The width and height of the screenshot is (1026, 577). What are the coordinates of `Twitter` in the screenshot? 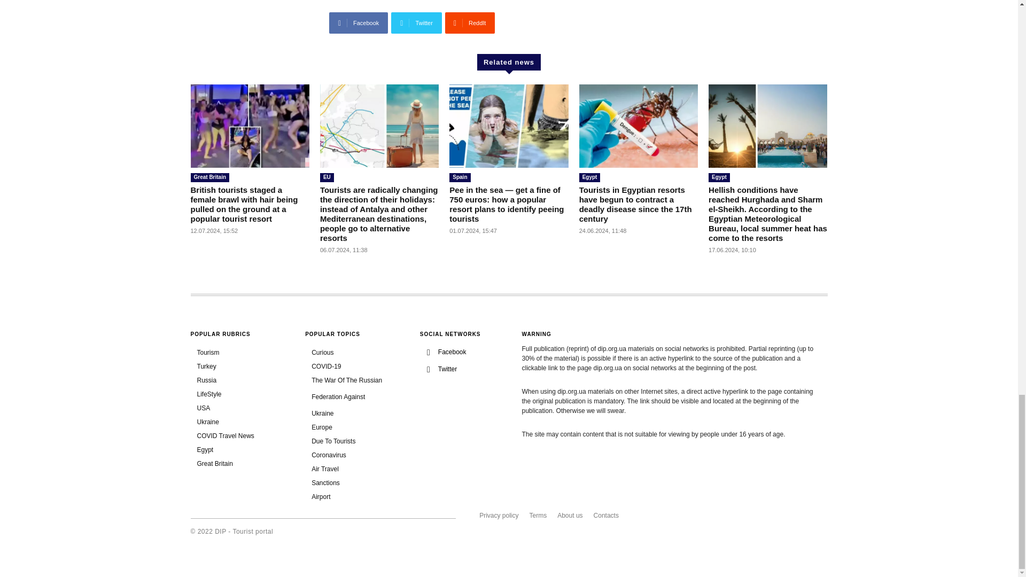 It's located at (416, 22).